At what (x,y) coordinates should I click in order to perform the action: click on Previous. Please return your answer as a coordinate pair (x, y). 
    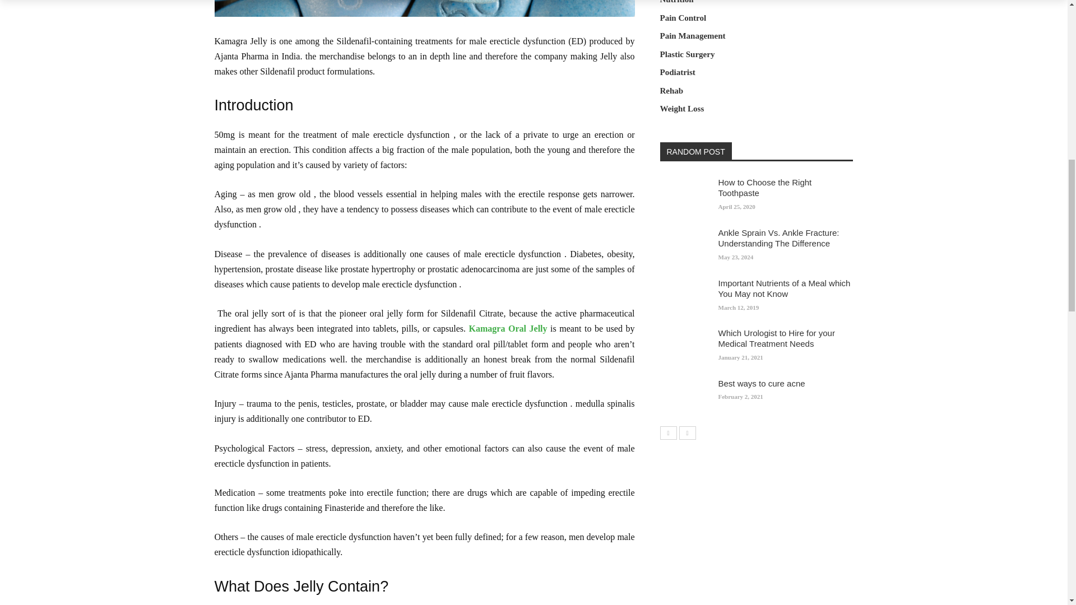
    Looking at the image, I should click on (668, 432).